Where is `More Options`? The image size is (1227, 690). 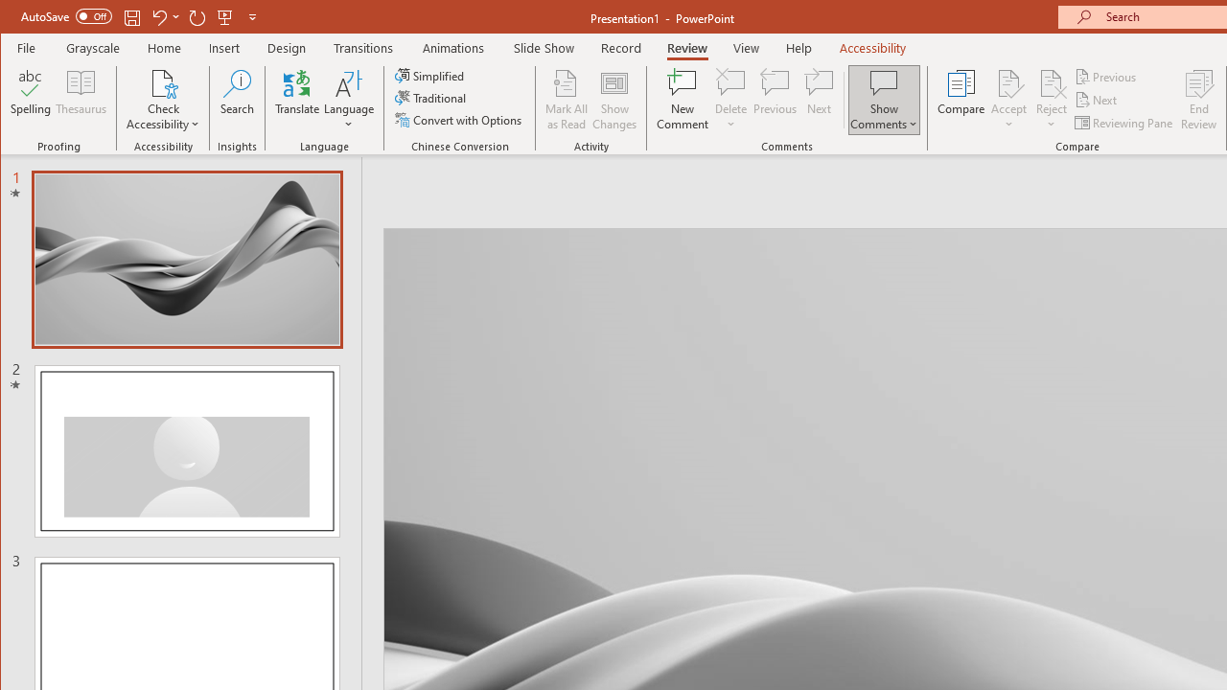 More Options is located at coordinates (1051, 118).